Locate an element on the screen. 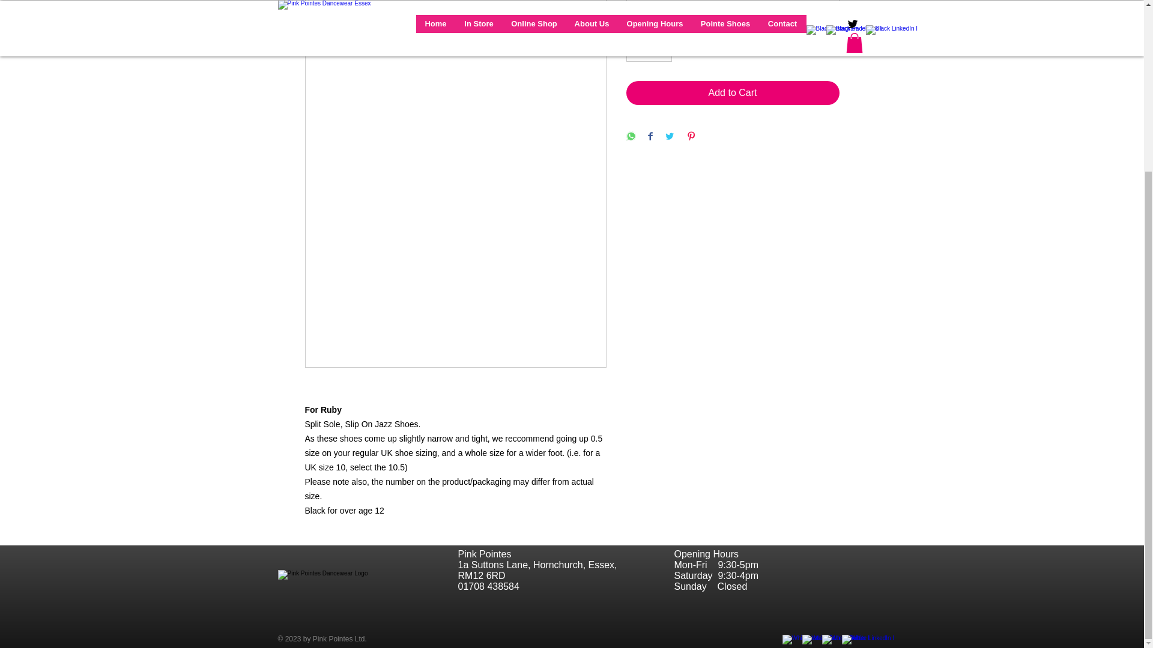 The image size is (1153, 648). Facebook Like is located at coordinates (353, 560).